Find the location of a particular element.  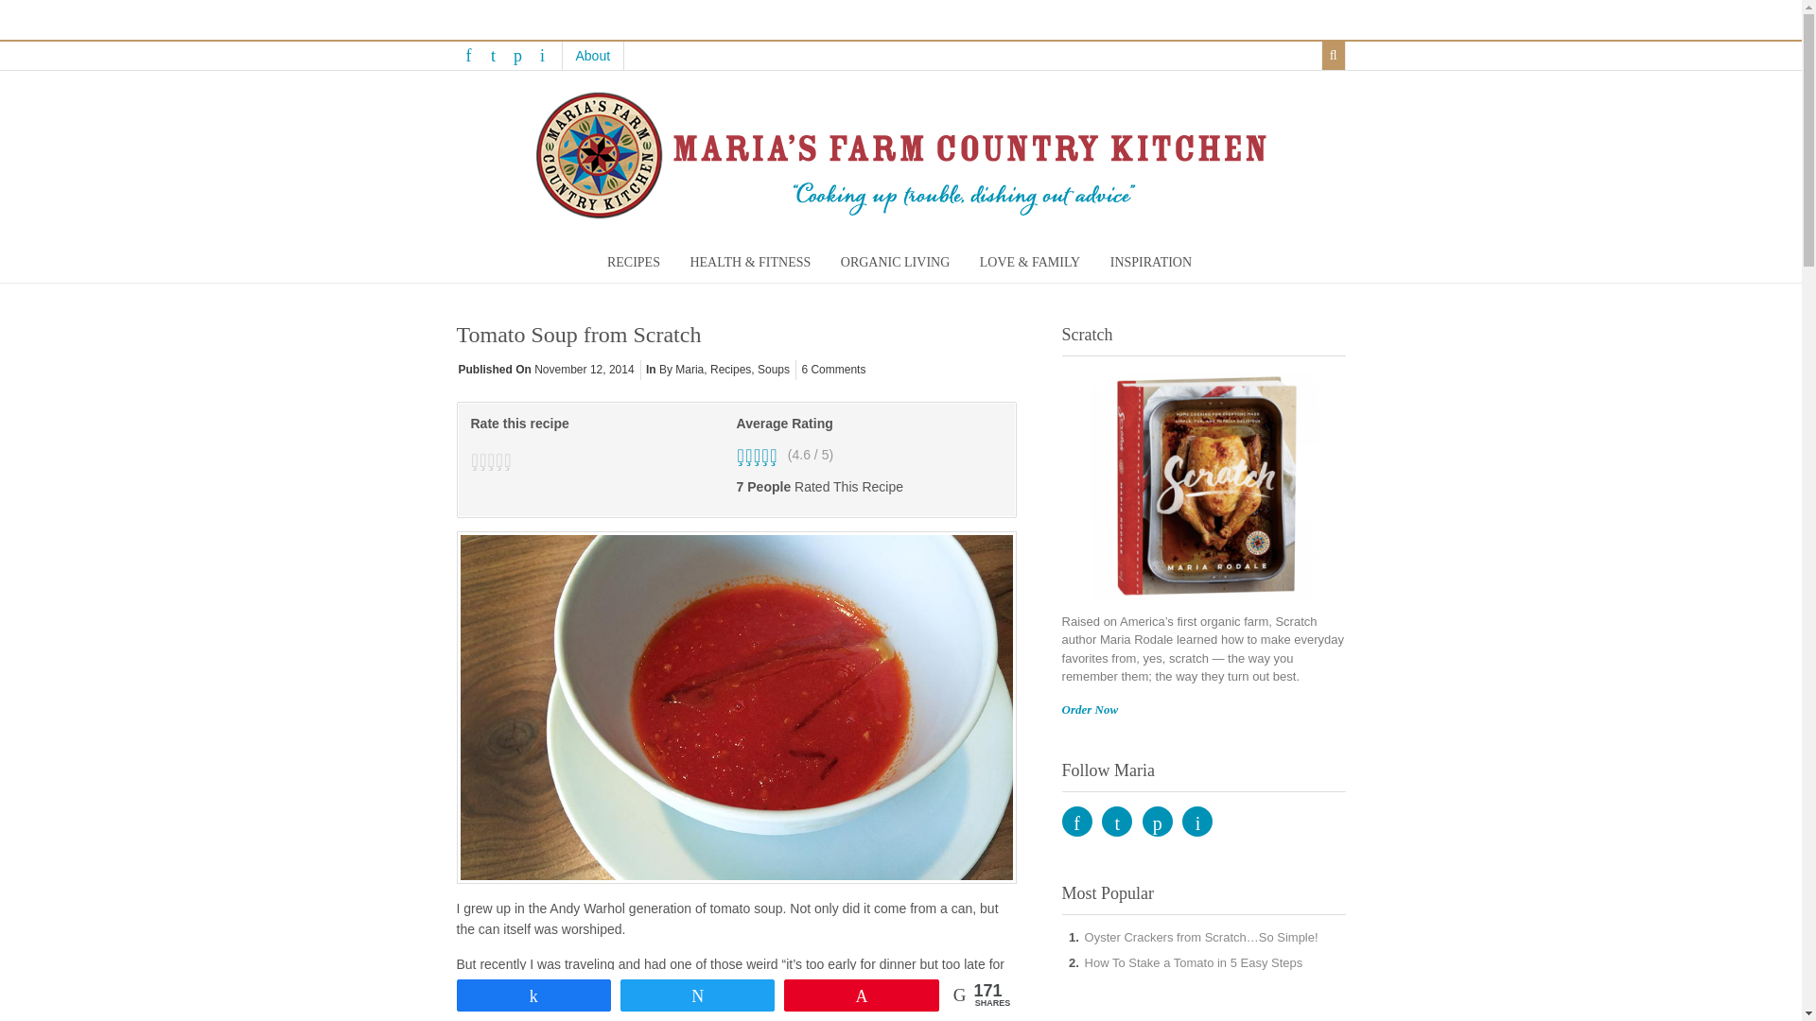

RECIPES is located at coordinates (634, 263).